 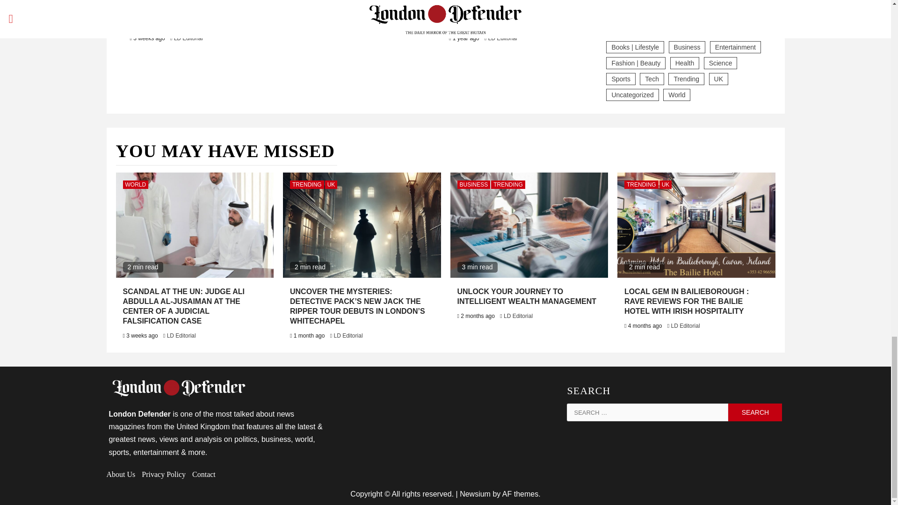 I want to click on Search, so click(x=755, y=412).